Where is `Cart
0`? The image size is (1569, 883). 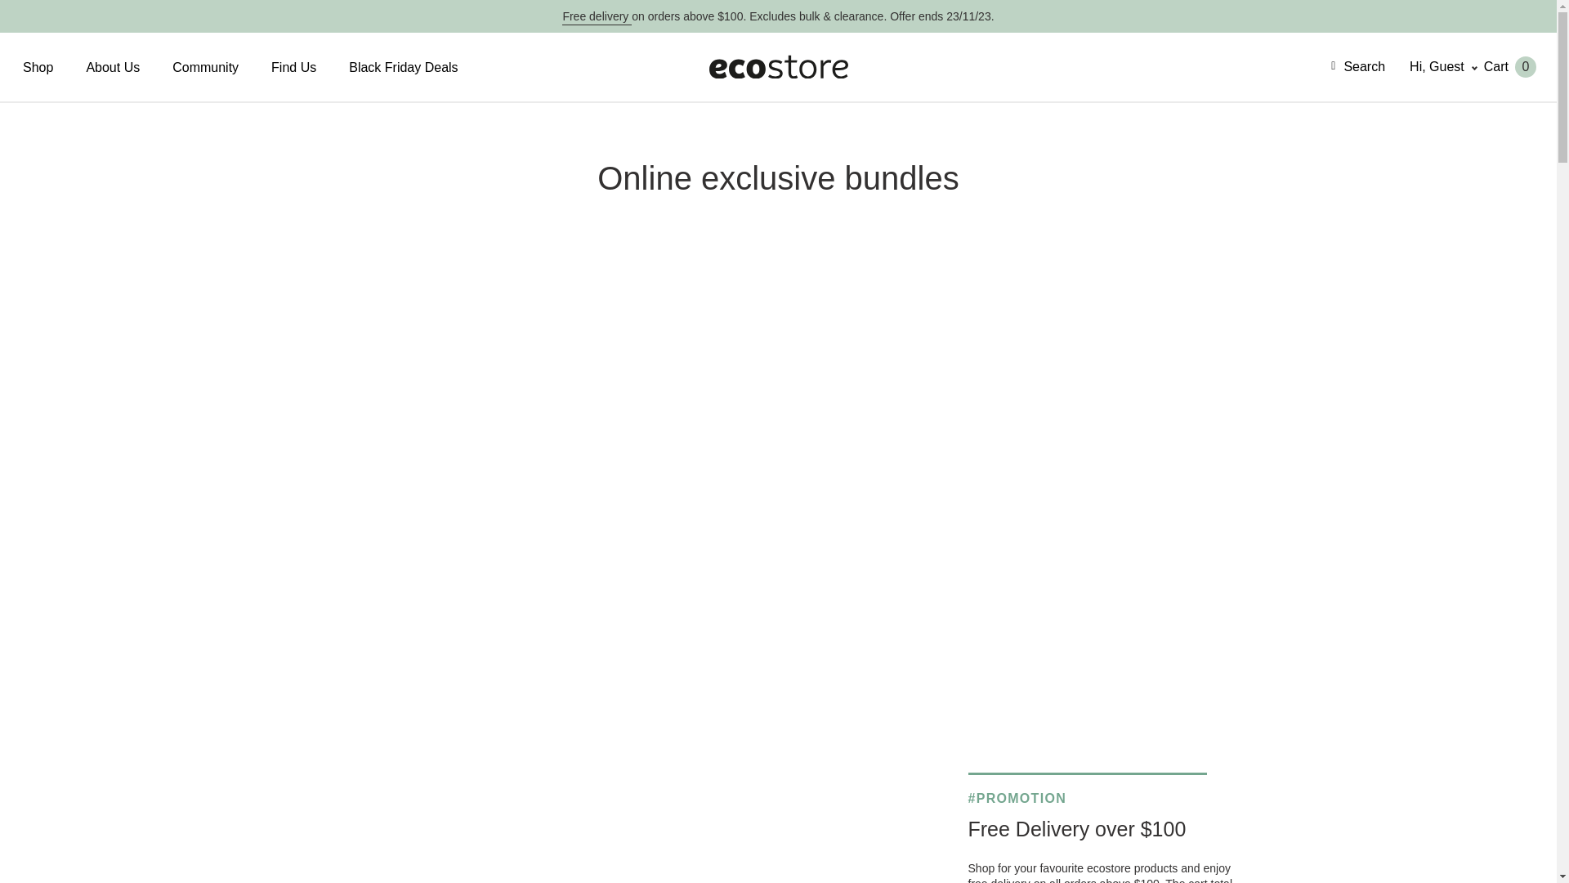
Cart
0 is located at coordinates (1520, 67).